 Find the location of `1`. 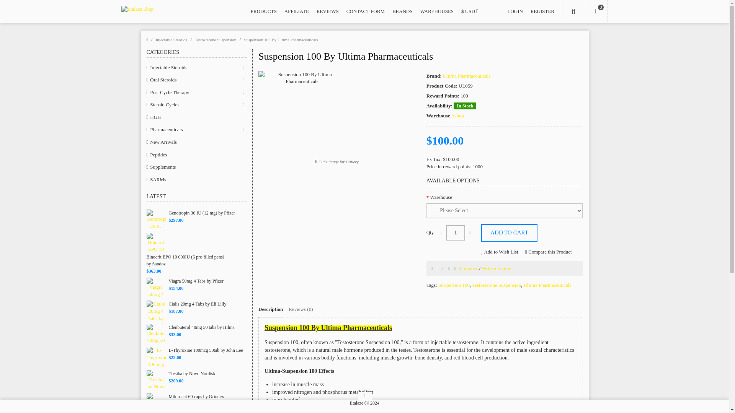

1 is located at coordinates (456, 233).